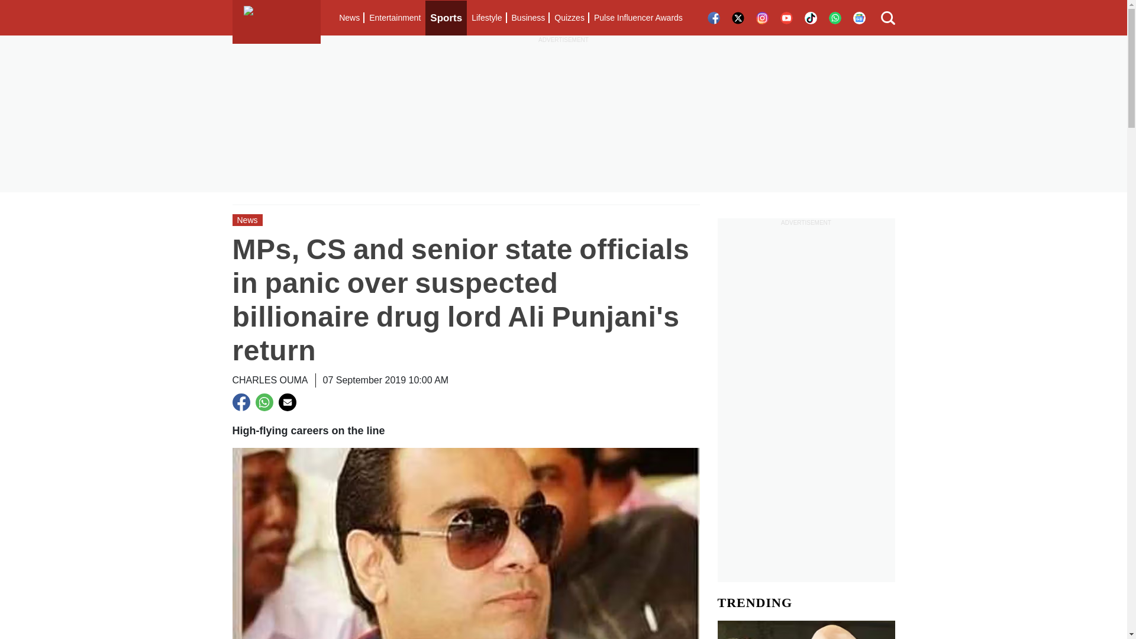  I want to click on Quizzes, so click(569, 18).